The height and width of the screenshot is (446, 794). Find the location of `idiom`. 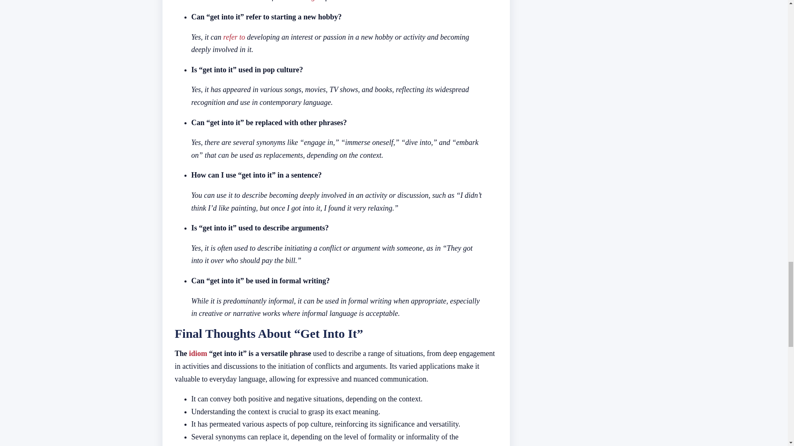

idiom is located at coordinates (198, 353).